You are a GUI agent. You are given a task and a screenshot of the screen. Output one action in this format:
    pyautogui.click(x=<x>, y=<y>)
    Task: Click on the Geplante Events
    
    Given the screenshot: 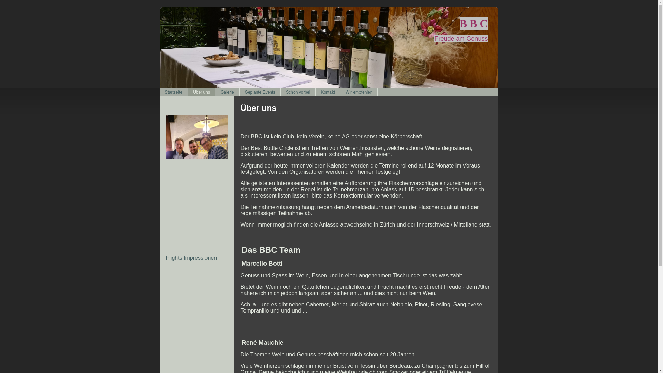 What is the action you would take?
    pyautogui.click(x=260, y=92)
    